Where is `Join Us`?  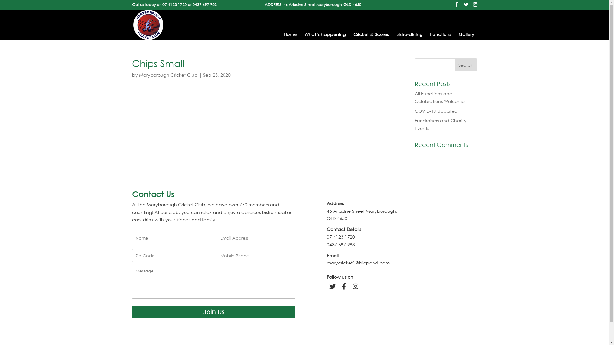 Join Us is located at coordinates (213, 312).